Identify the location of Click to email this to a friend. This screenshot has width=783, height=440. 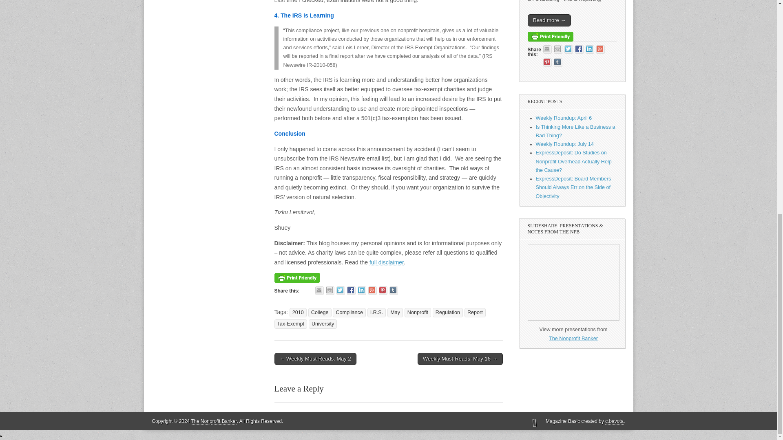
(320, 290).